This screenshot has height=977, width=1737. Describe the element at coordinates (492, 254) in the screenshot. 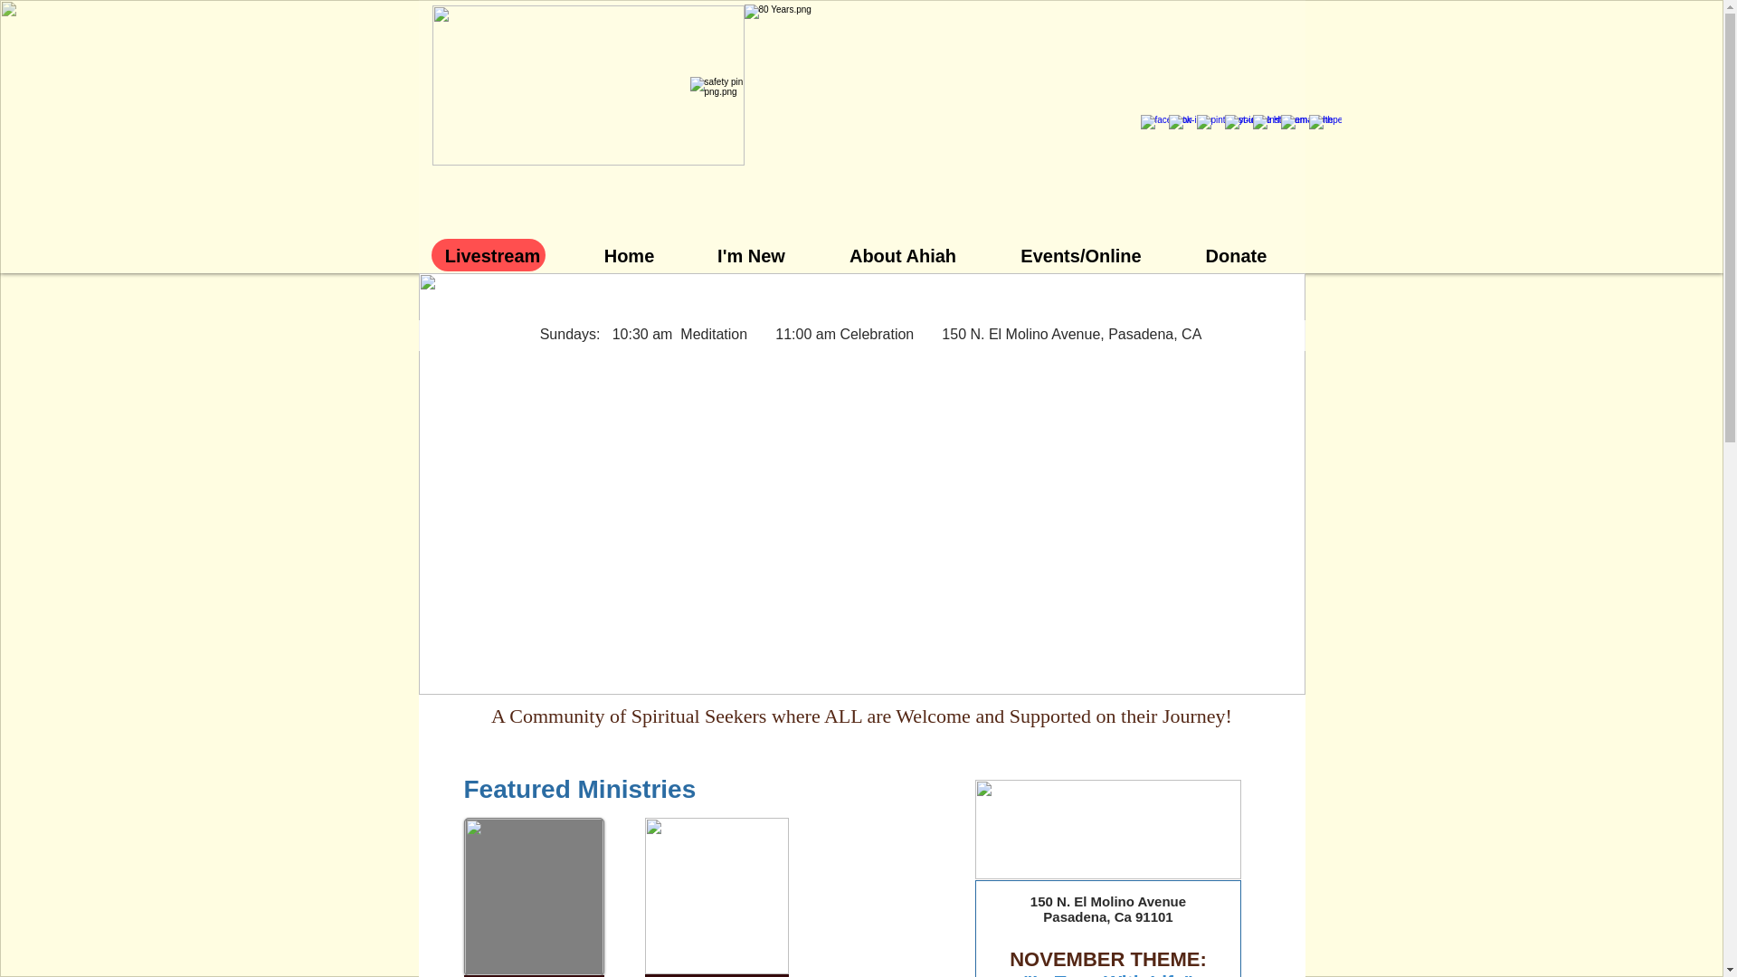

I see `Livestream` at that location.